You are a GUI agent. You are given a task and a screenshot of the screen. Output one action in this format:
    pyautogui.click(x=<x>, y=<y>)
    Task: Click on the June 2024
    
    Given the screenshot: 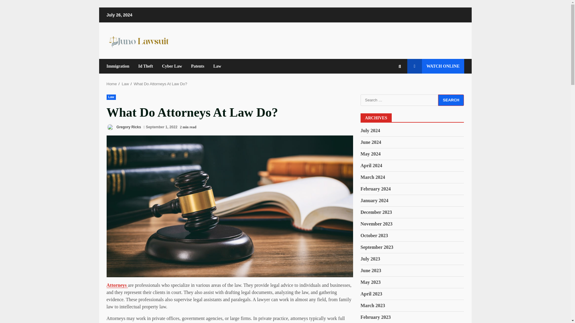 What is the action you would take?
    pyautogui.click(x=371, y=142)
    